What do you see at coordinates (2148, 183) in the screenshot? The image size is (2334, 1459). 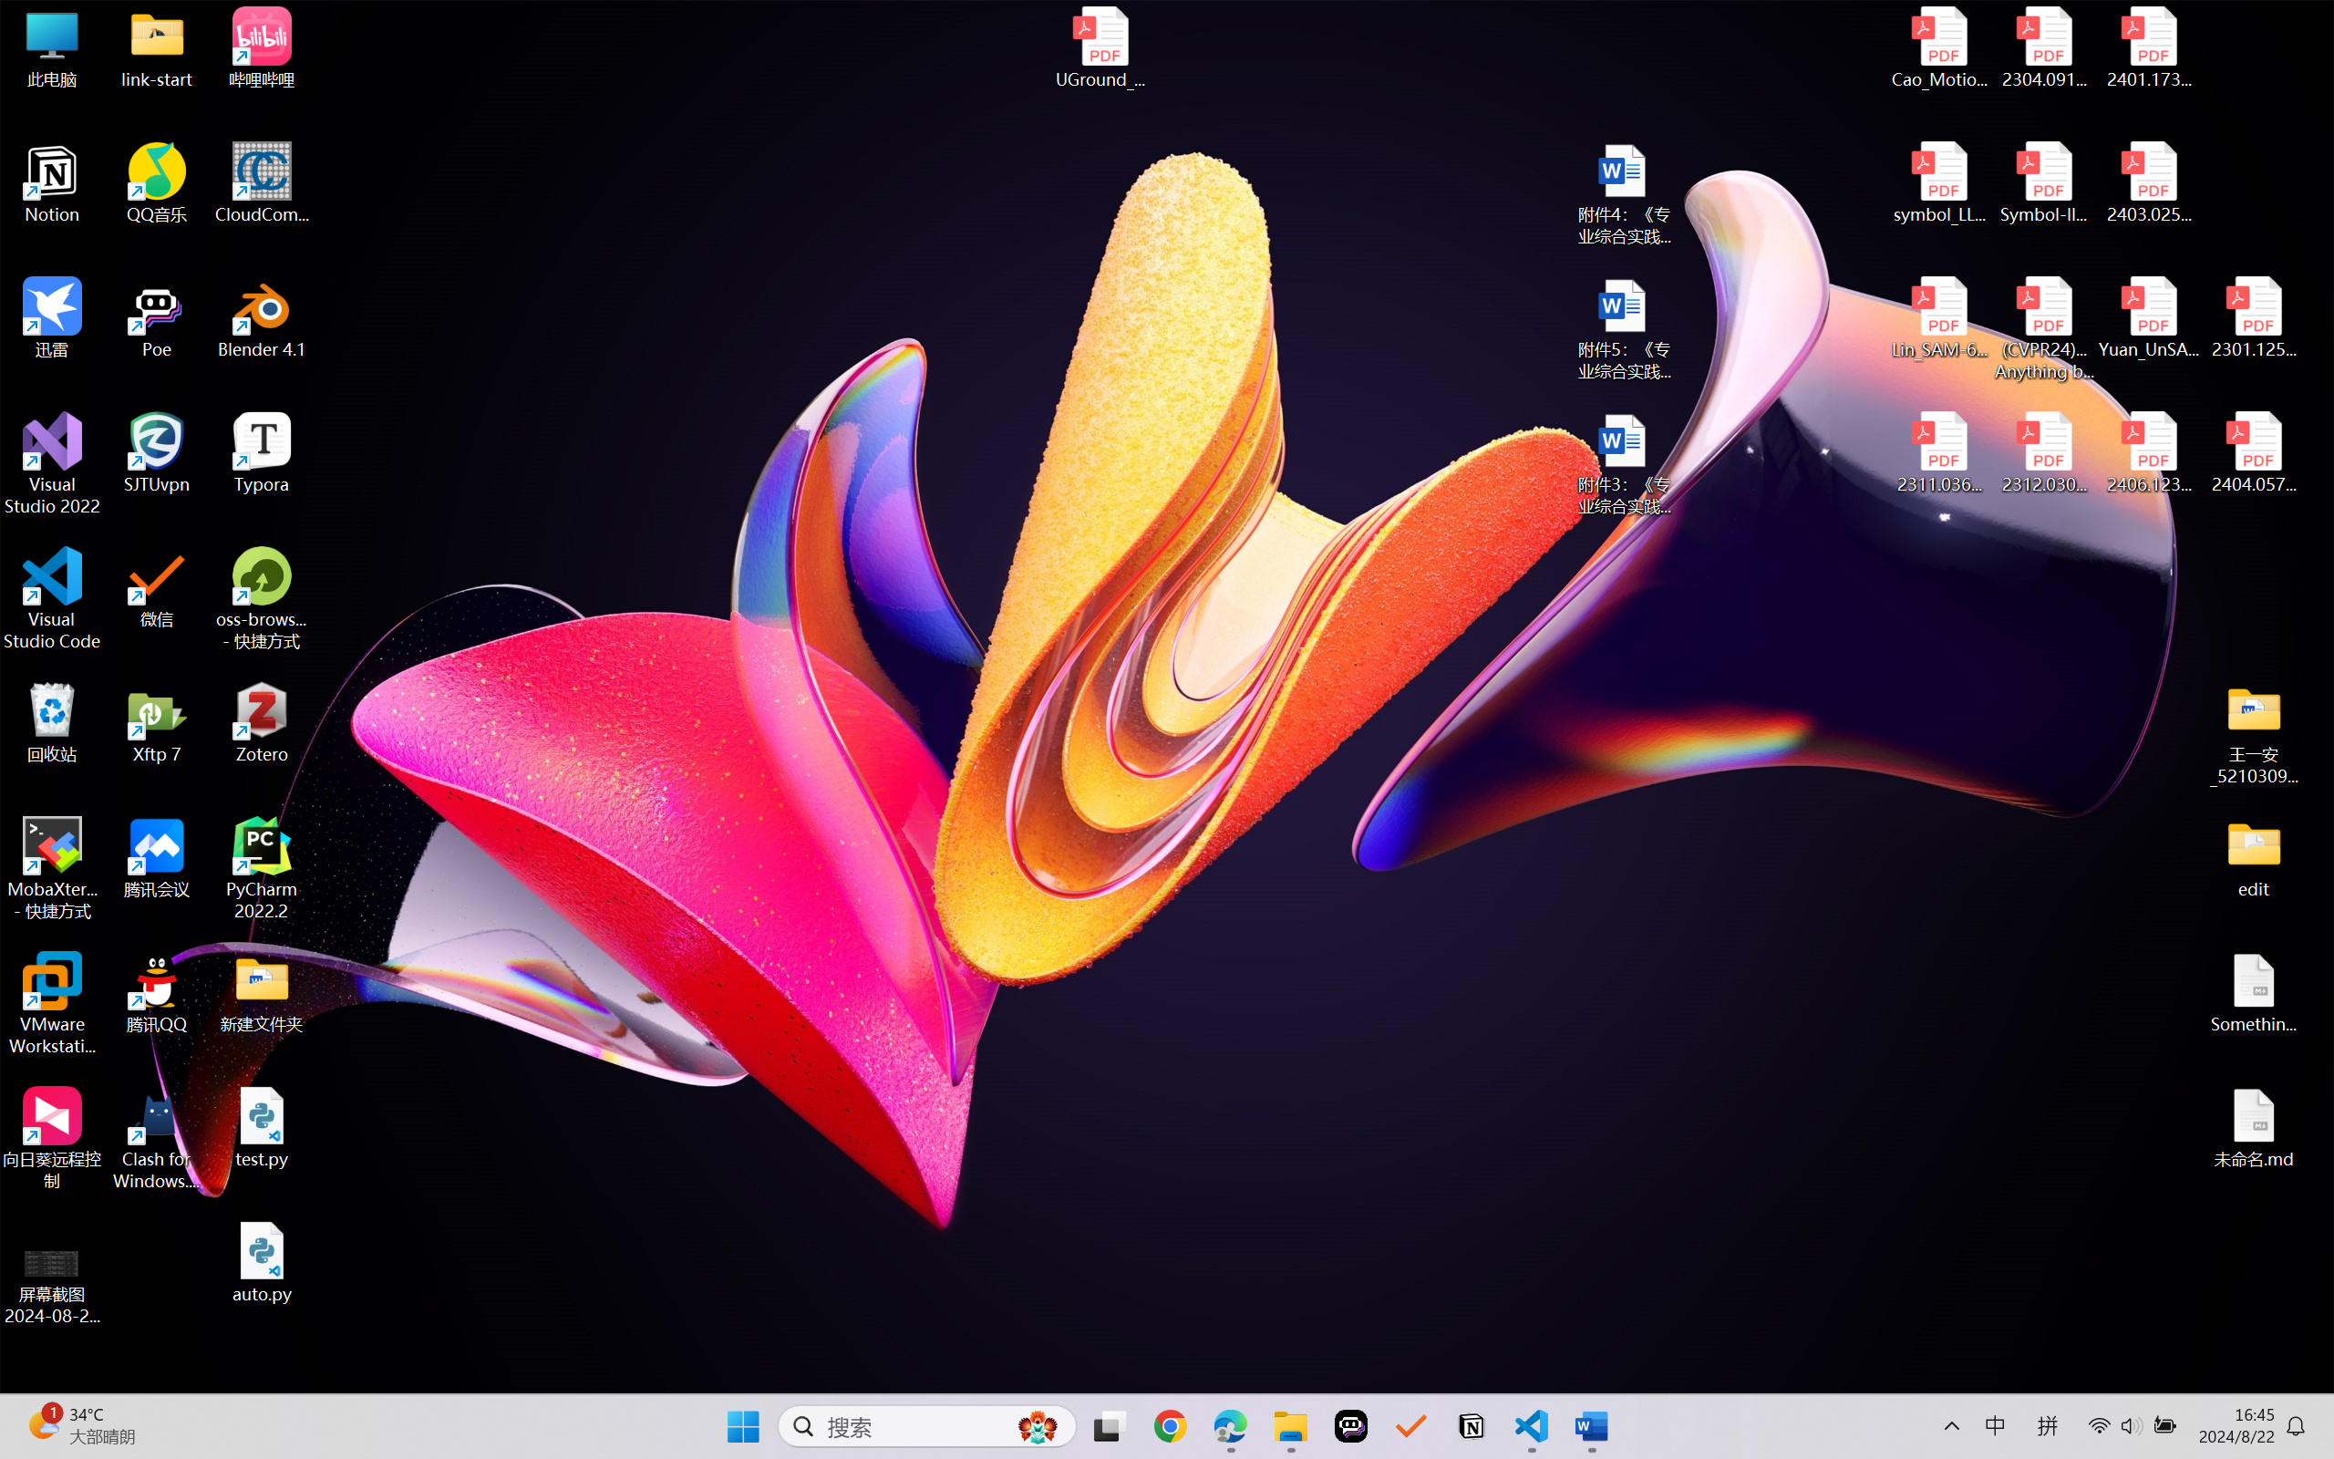 I see `2403.02502v1.pdf` at bounding box center [2148, 183].